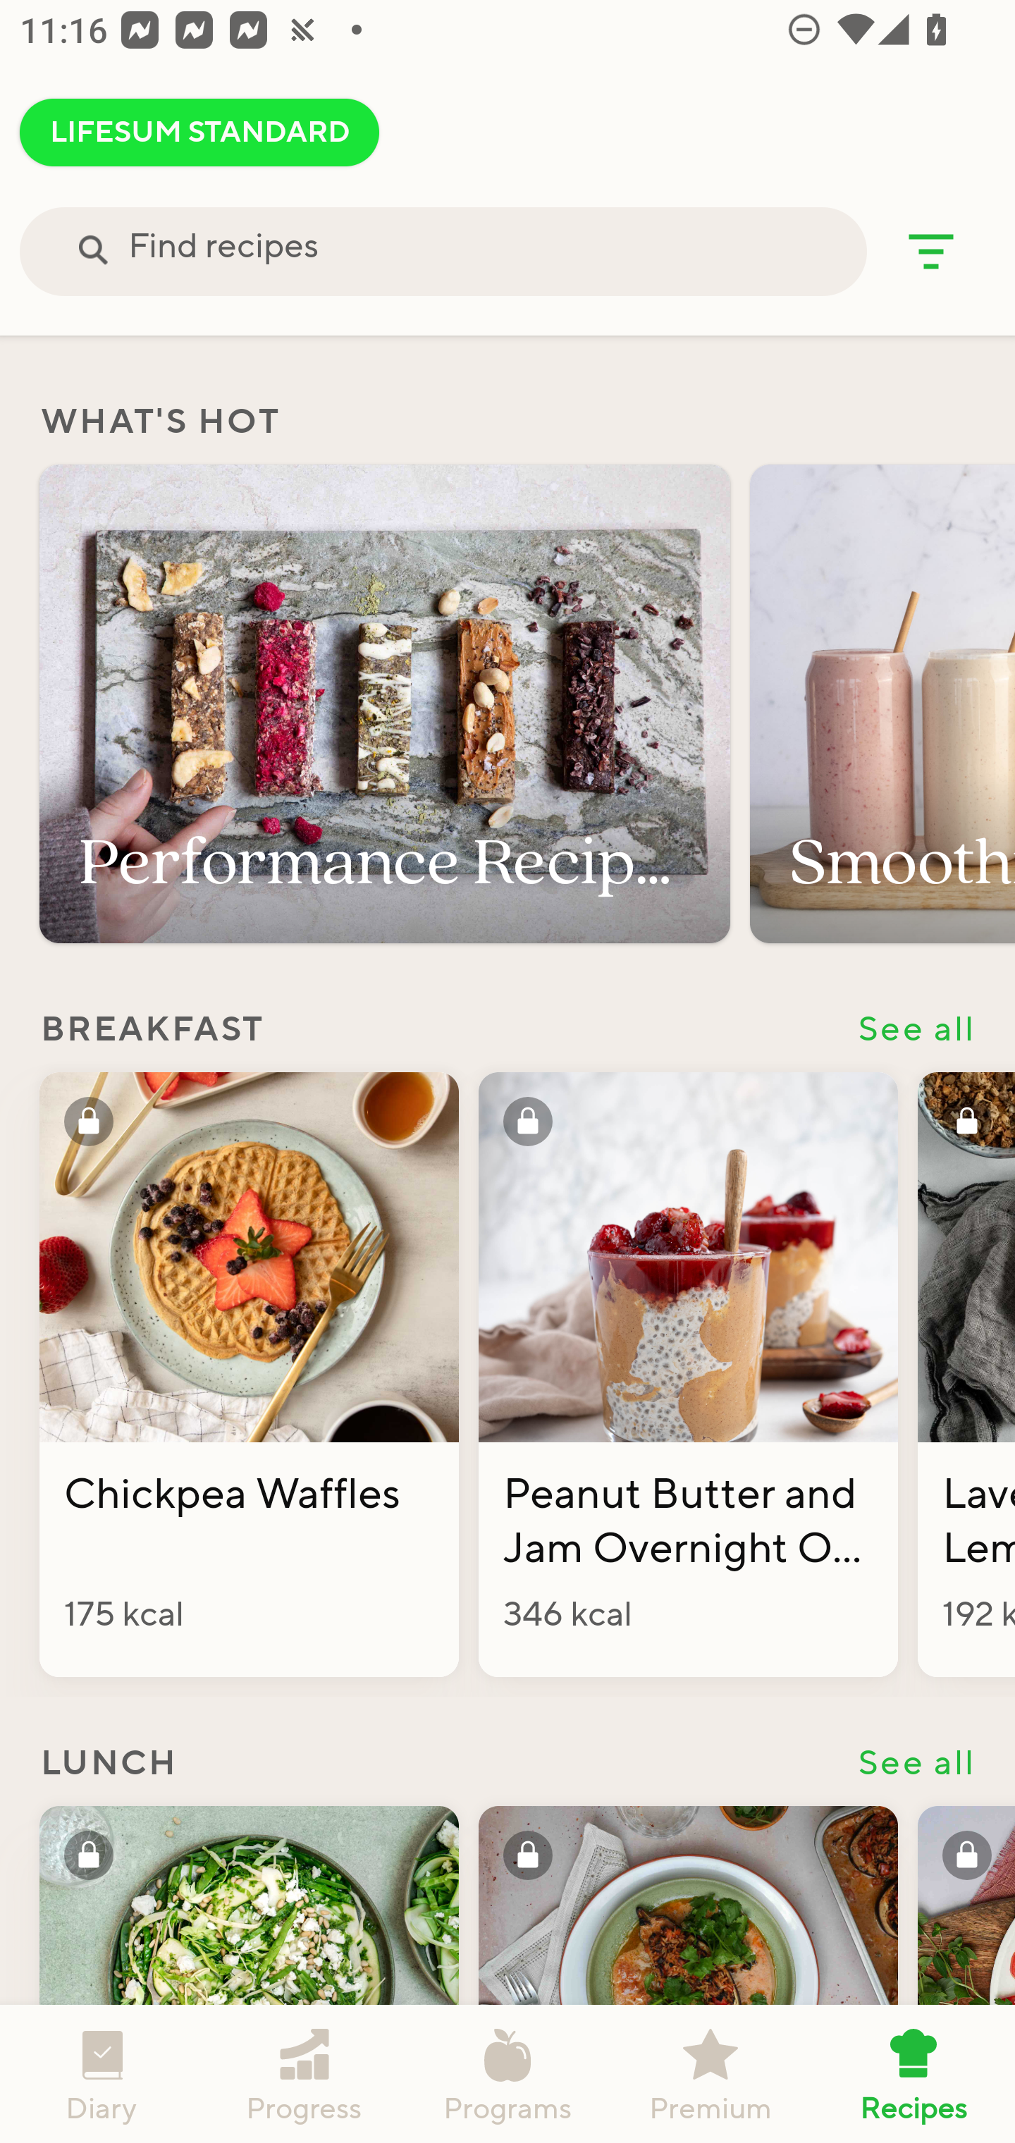  Describe the element at coordinates (710, 2074) in the screenshot. I see `Premium` at that location.